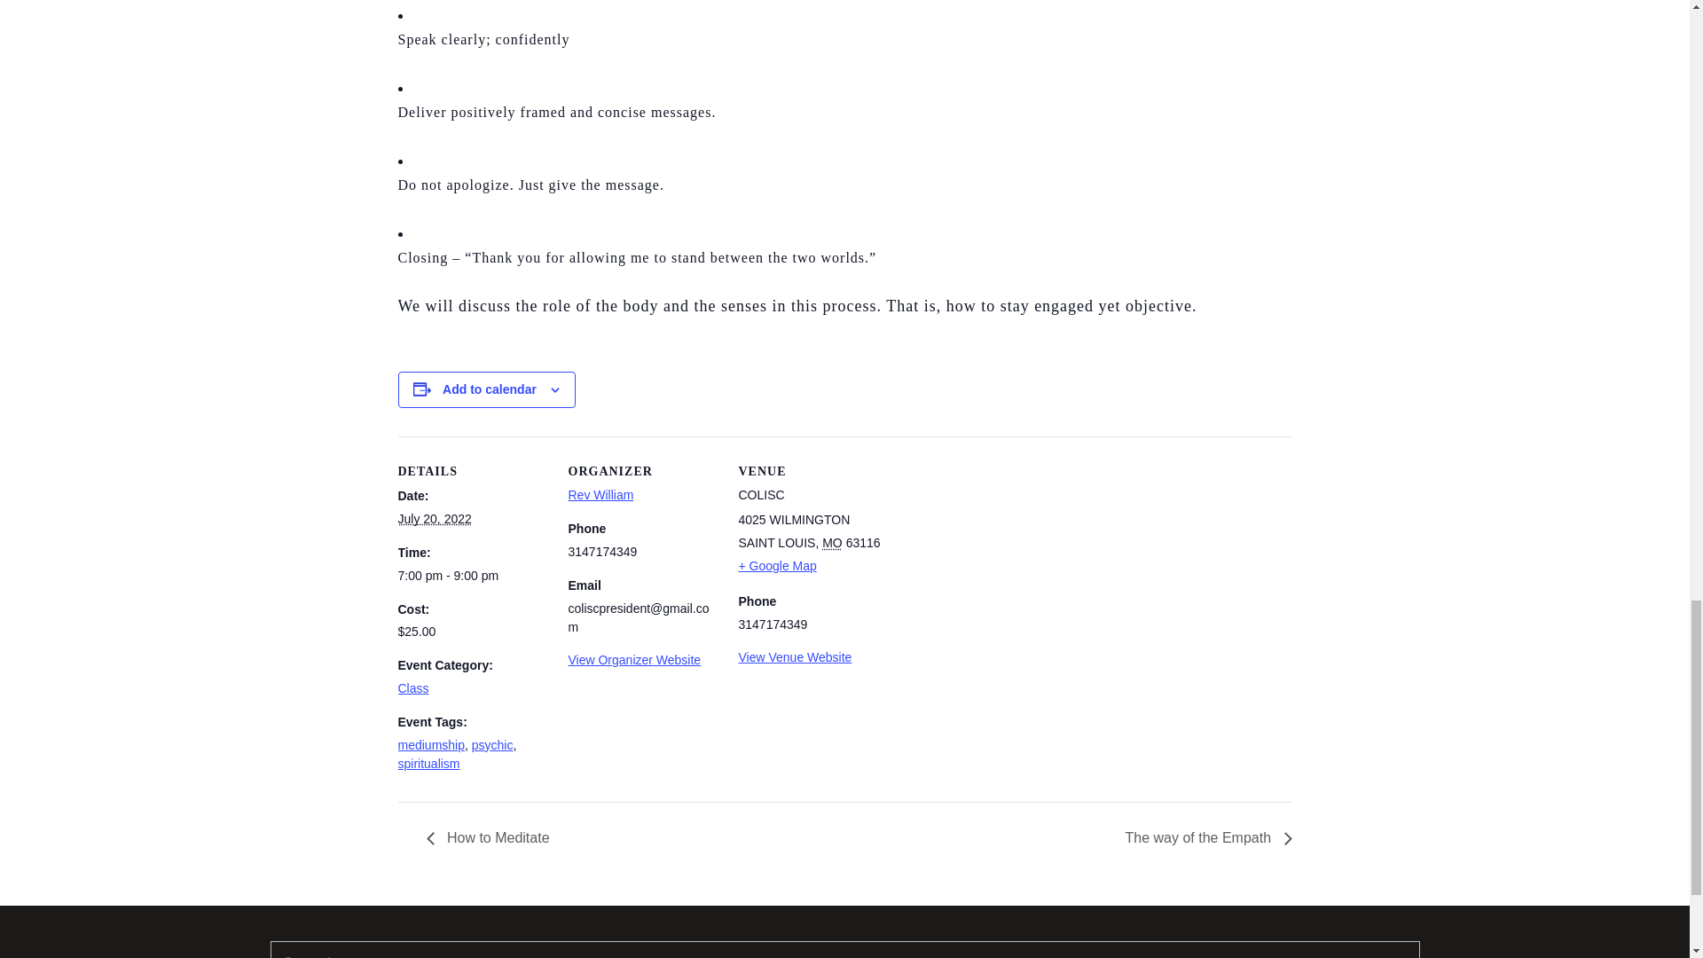 Image resolution: width=1703 pixels, height=958 pixels. I want to click on Click to view a Google Map, so click(776, 565).